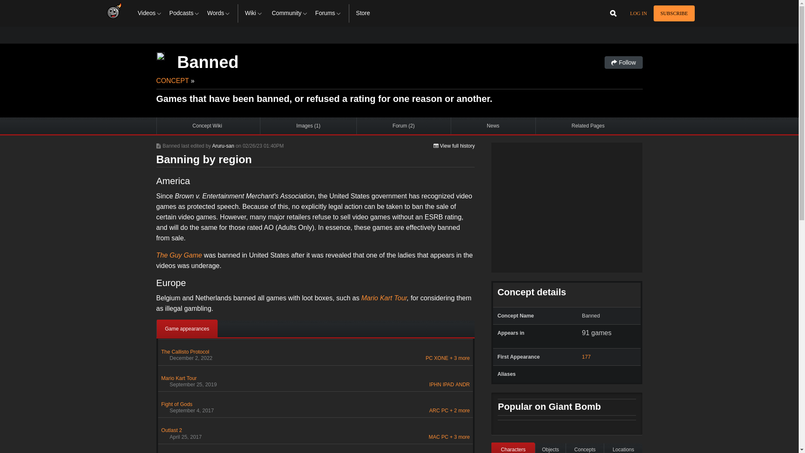  I want to click on Videos, so click(150, 13).